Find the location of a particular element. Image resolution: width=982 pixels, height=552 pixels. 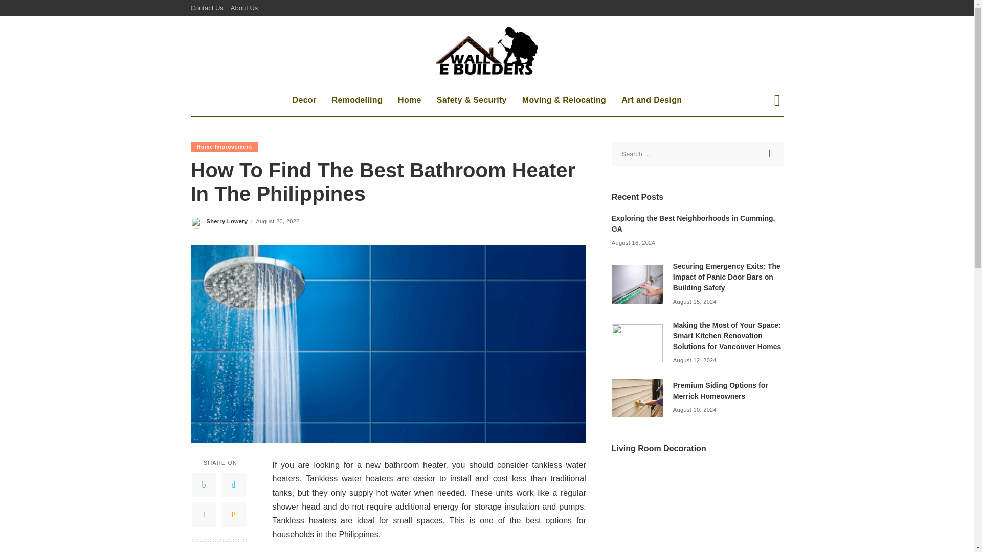

Facebook is located at coordinates (204, 485).